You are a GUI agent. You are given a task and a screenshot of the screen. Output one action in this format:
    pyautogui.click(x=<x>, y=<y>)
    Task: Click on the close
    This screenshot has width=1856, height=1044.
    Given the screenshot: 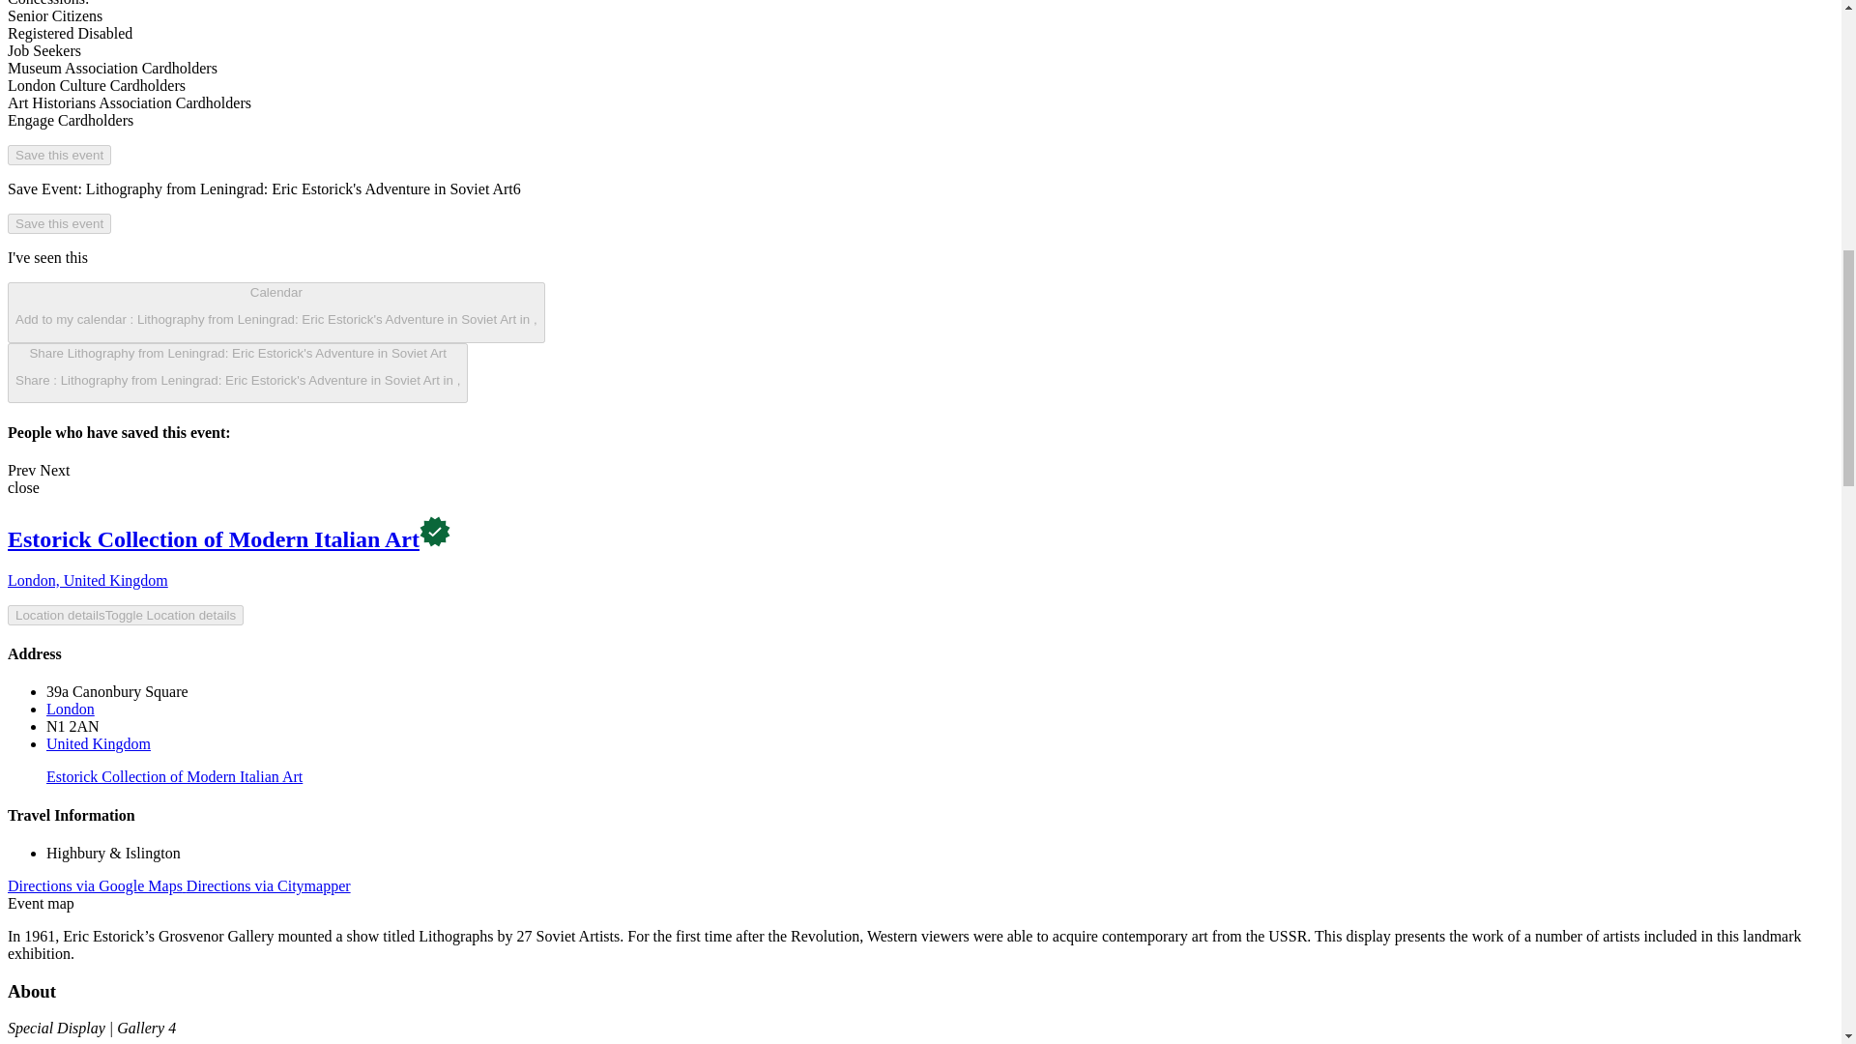 What is the action you would take?
    pyautogui.click(x=23, y=487)
    